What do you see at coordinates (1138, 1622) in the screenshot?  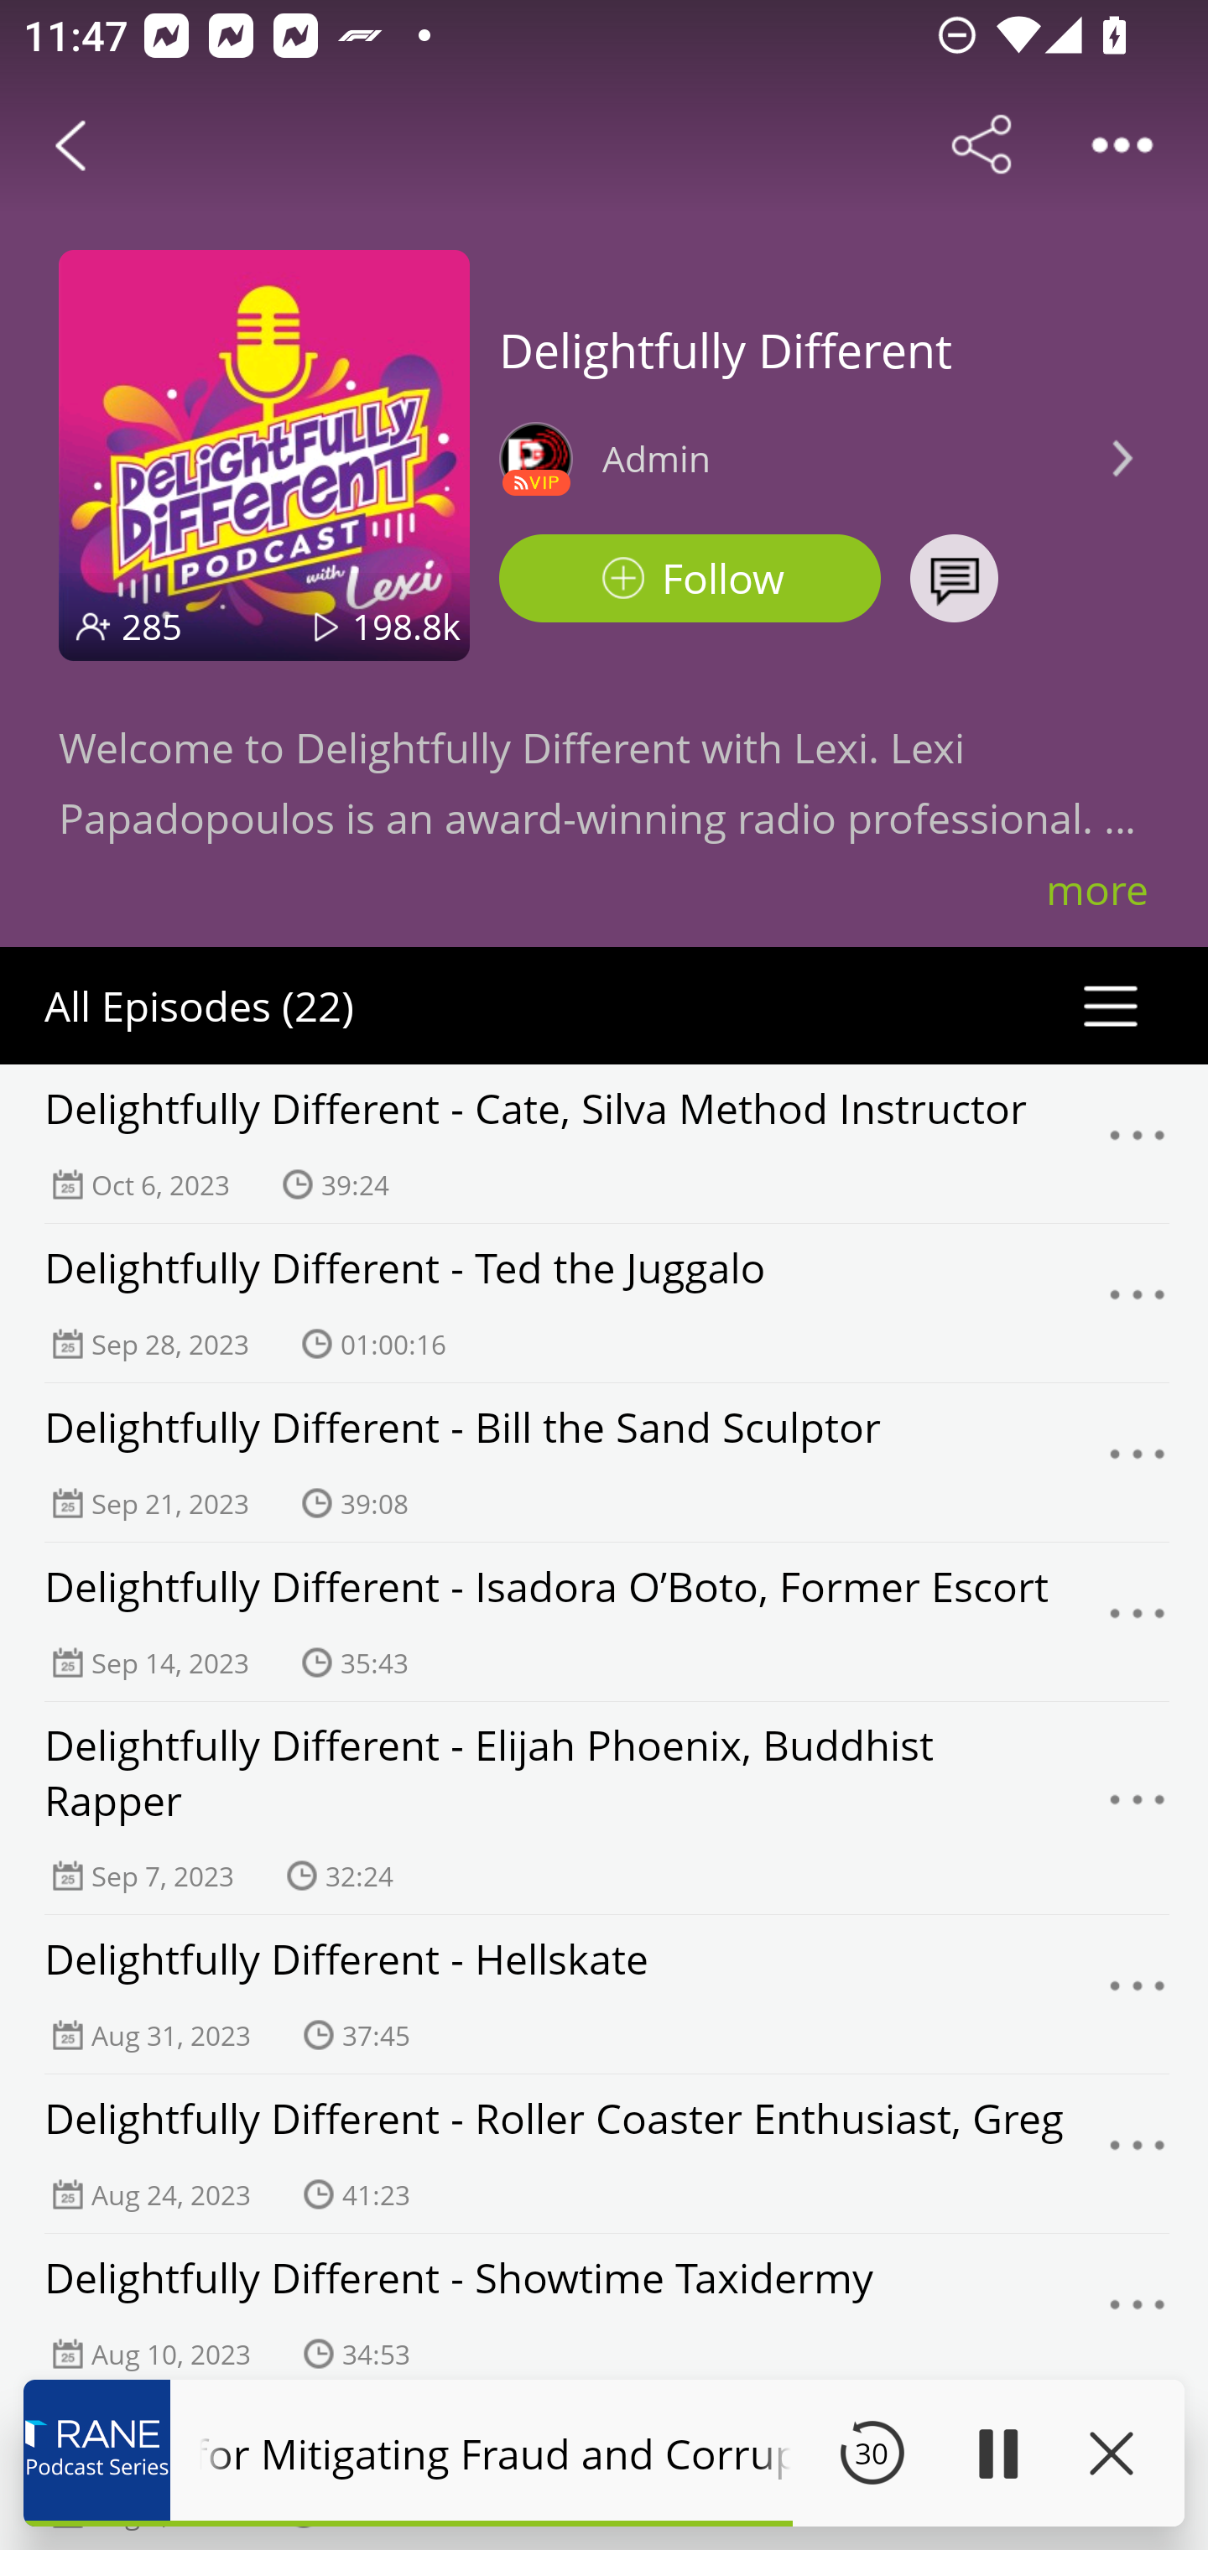 I see `Menu` at bounding box center [1138, 1622].